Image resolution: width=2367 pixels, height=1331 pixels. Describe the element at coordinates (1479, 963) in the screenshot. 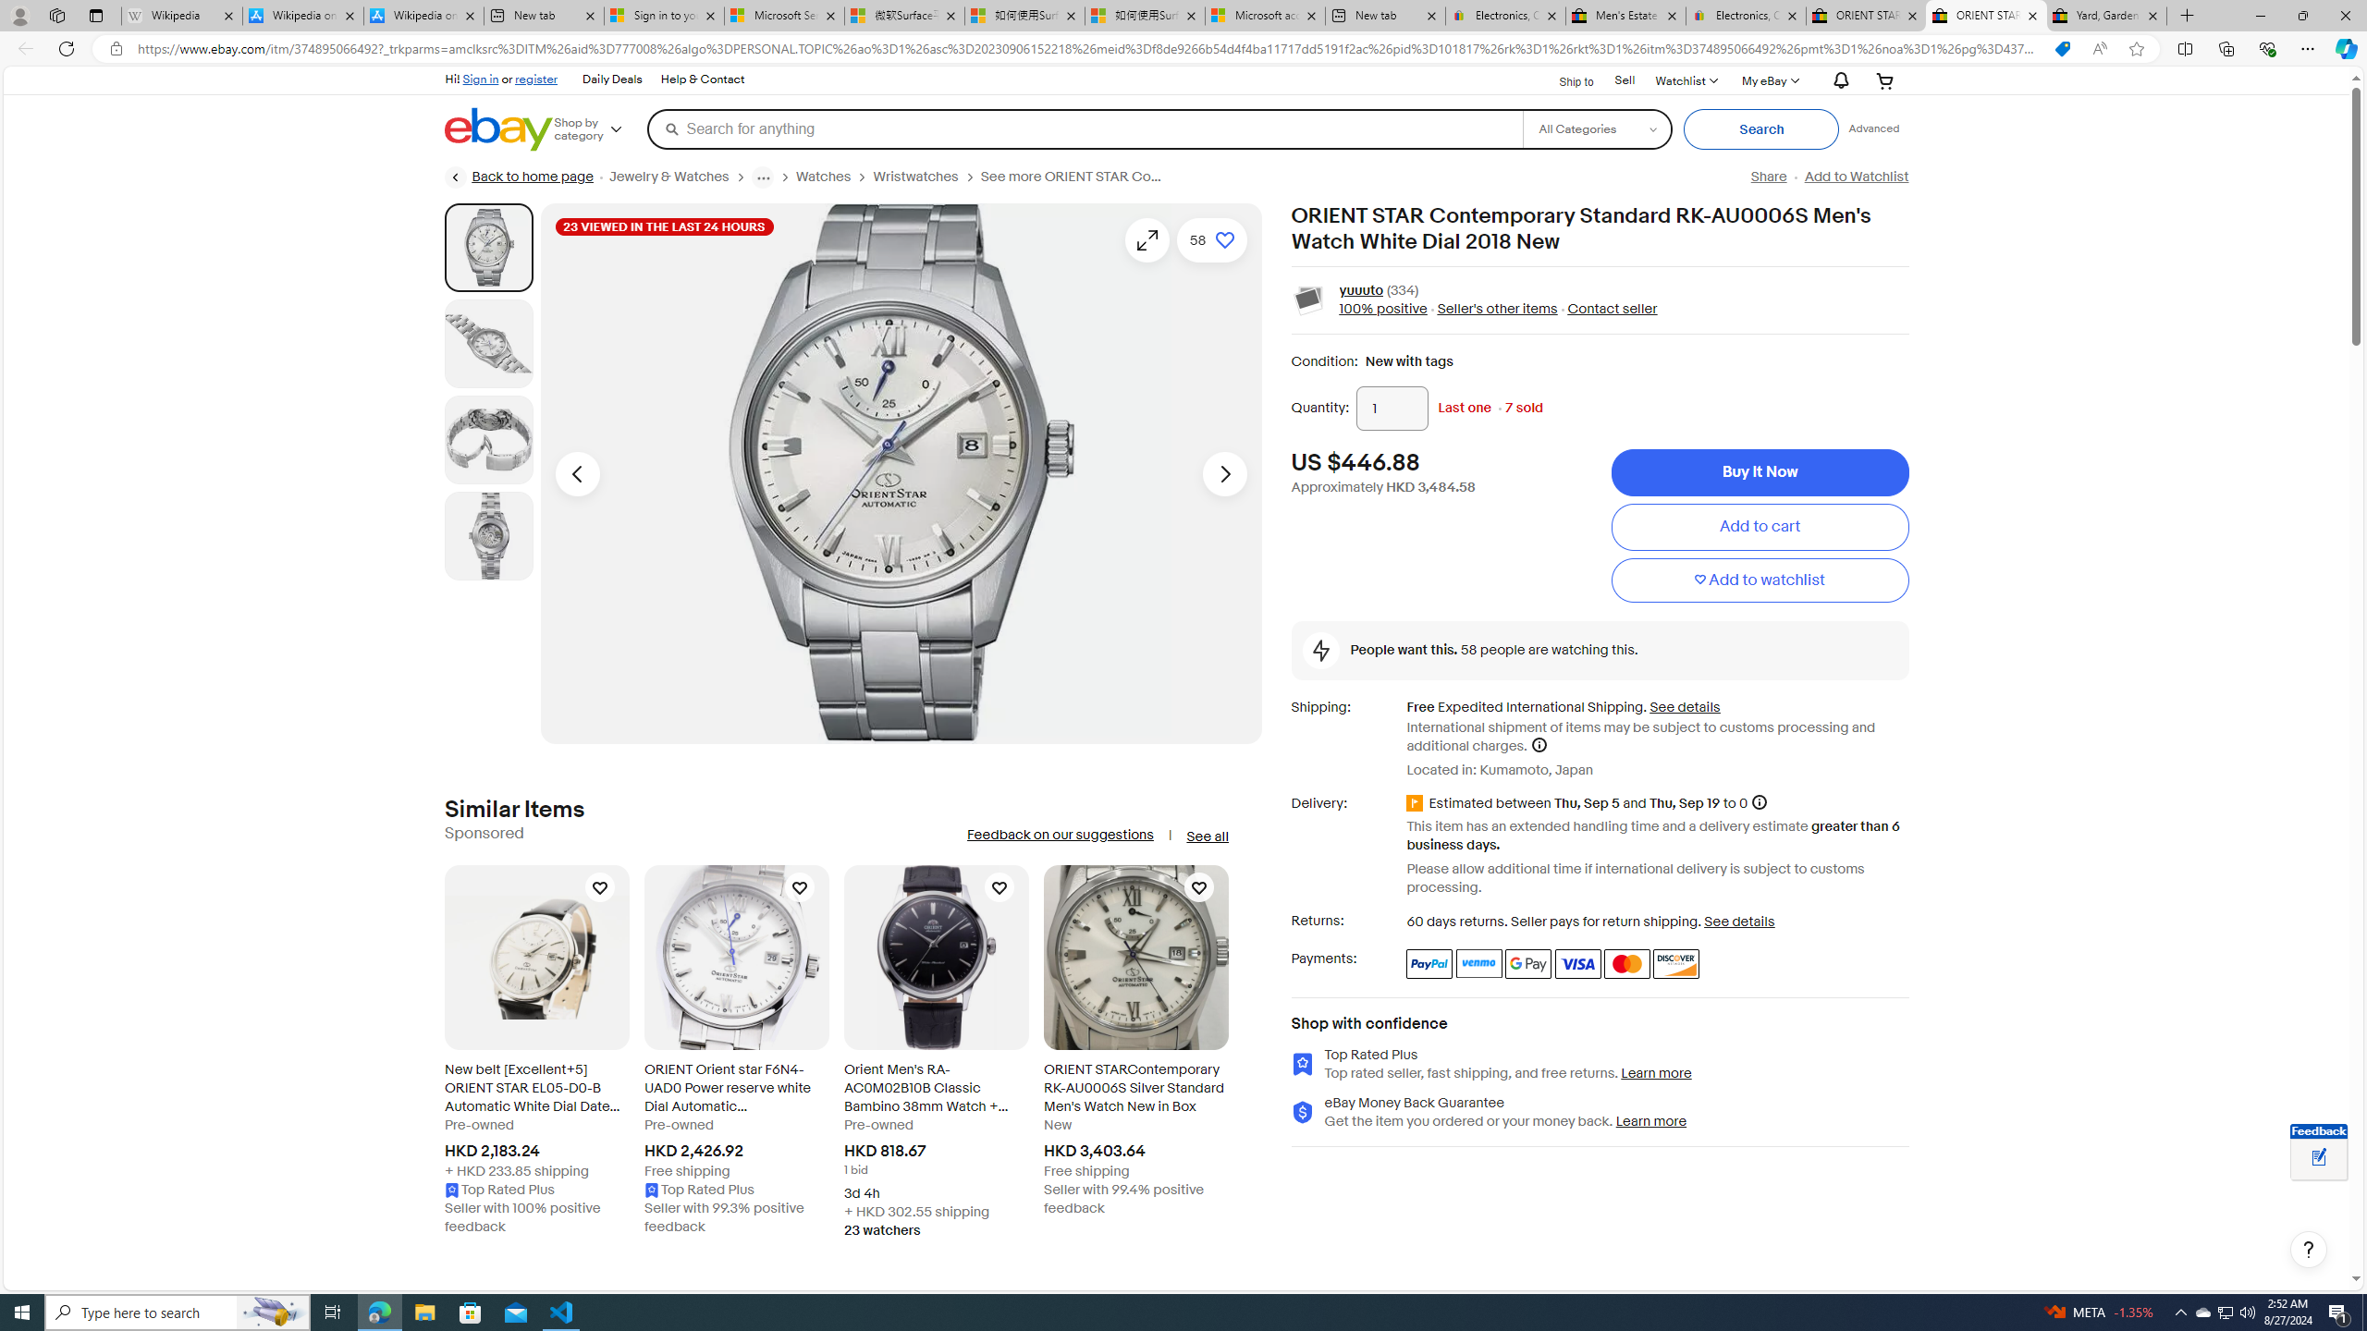

I see `Venmo` at that location.